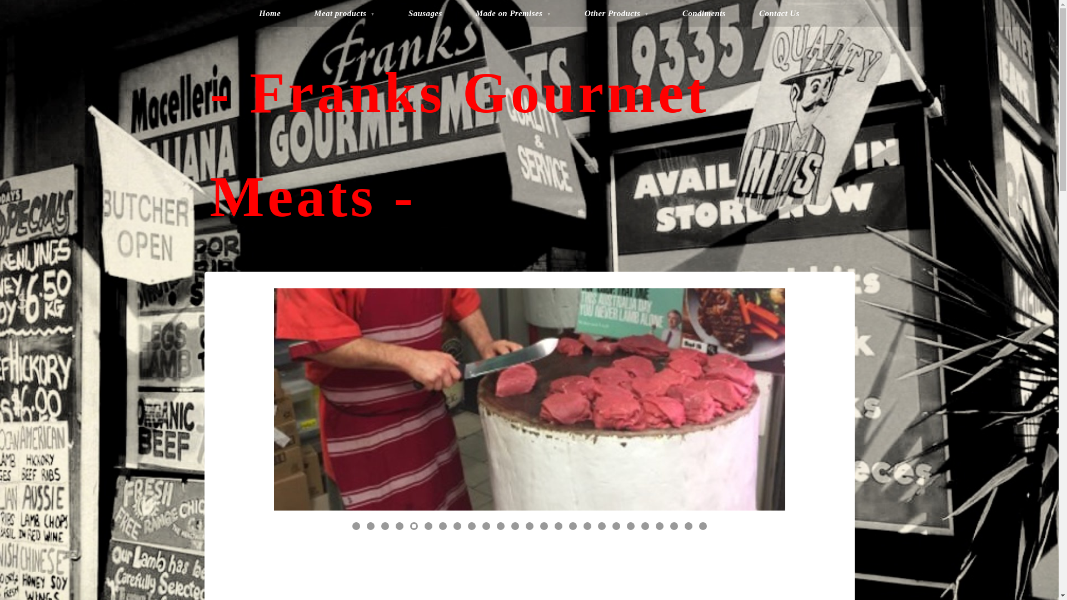  What do you see at coordinates (400, 526) in the screenshot?
I see `4` at bounding box center [400, 526].